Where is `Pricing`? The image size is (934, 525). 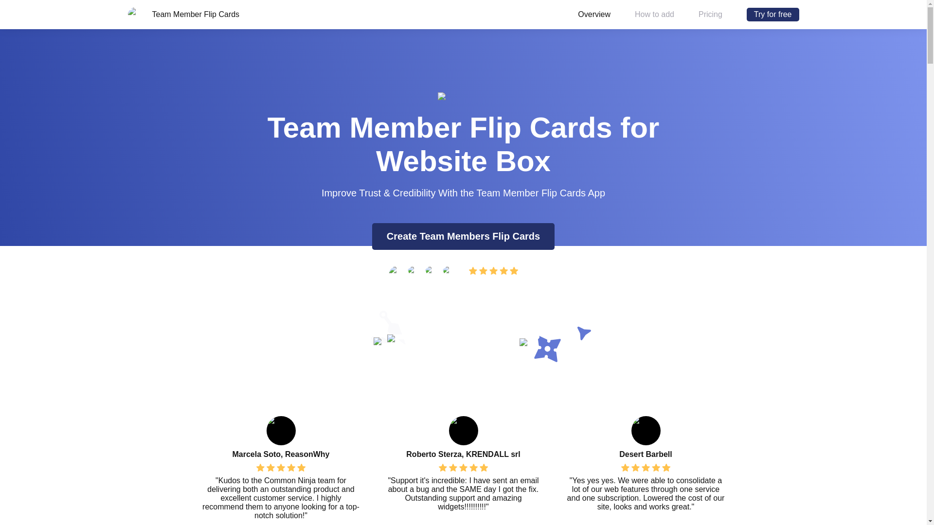
Pricing is located at coordinates (265, 14).